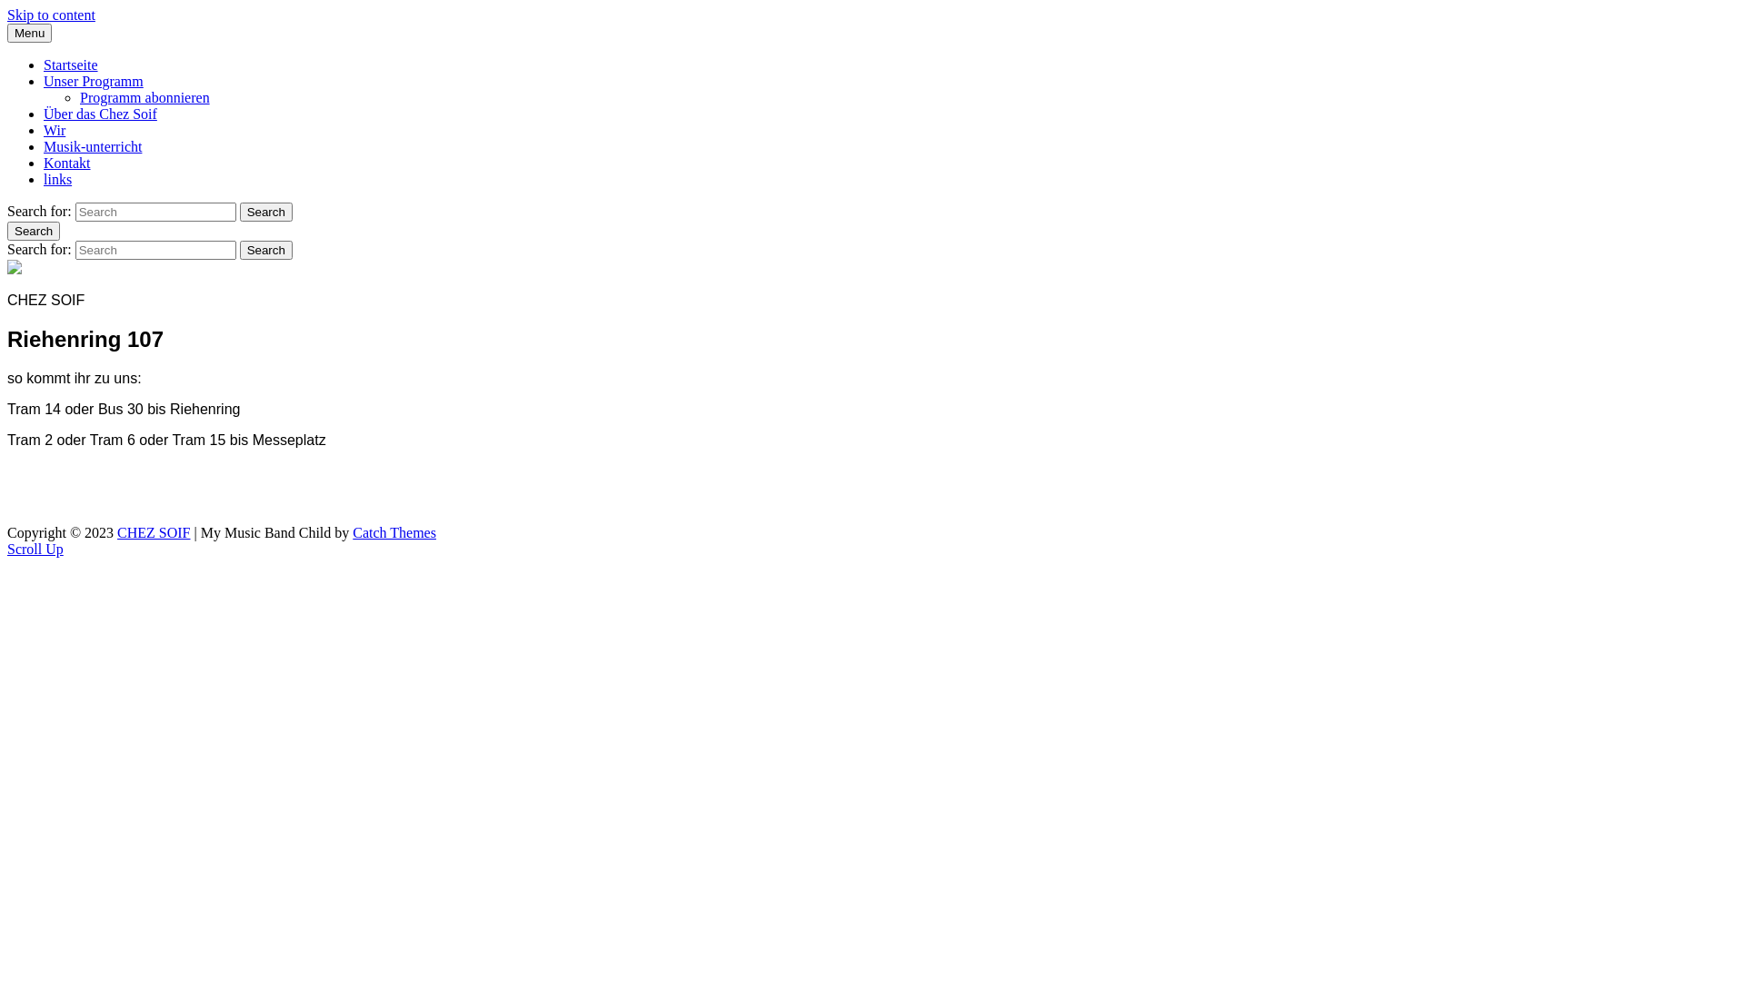  Describe the element at coordinates (58, 180) in the screenshot. I see `links` at that location.